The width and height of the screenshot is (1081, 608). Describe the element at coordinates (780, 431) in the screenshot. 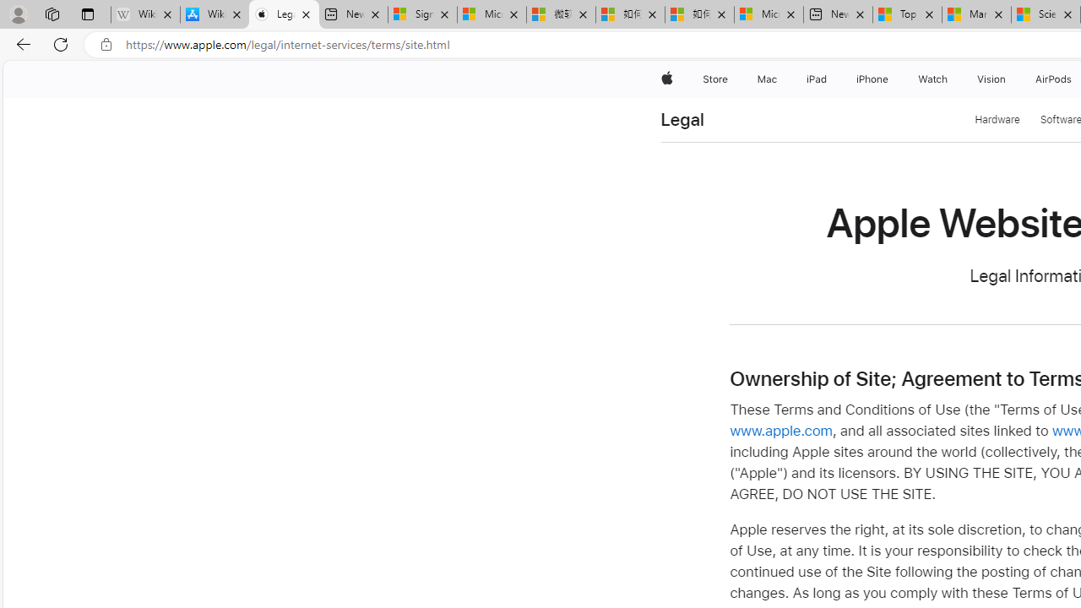

I see `www.apple.com` at that location.